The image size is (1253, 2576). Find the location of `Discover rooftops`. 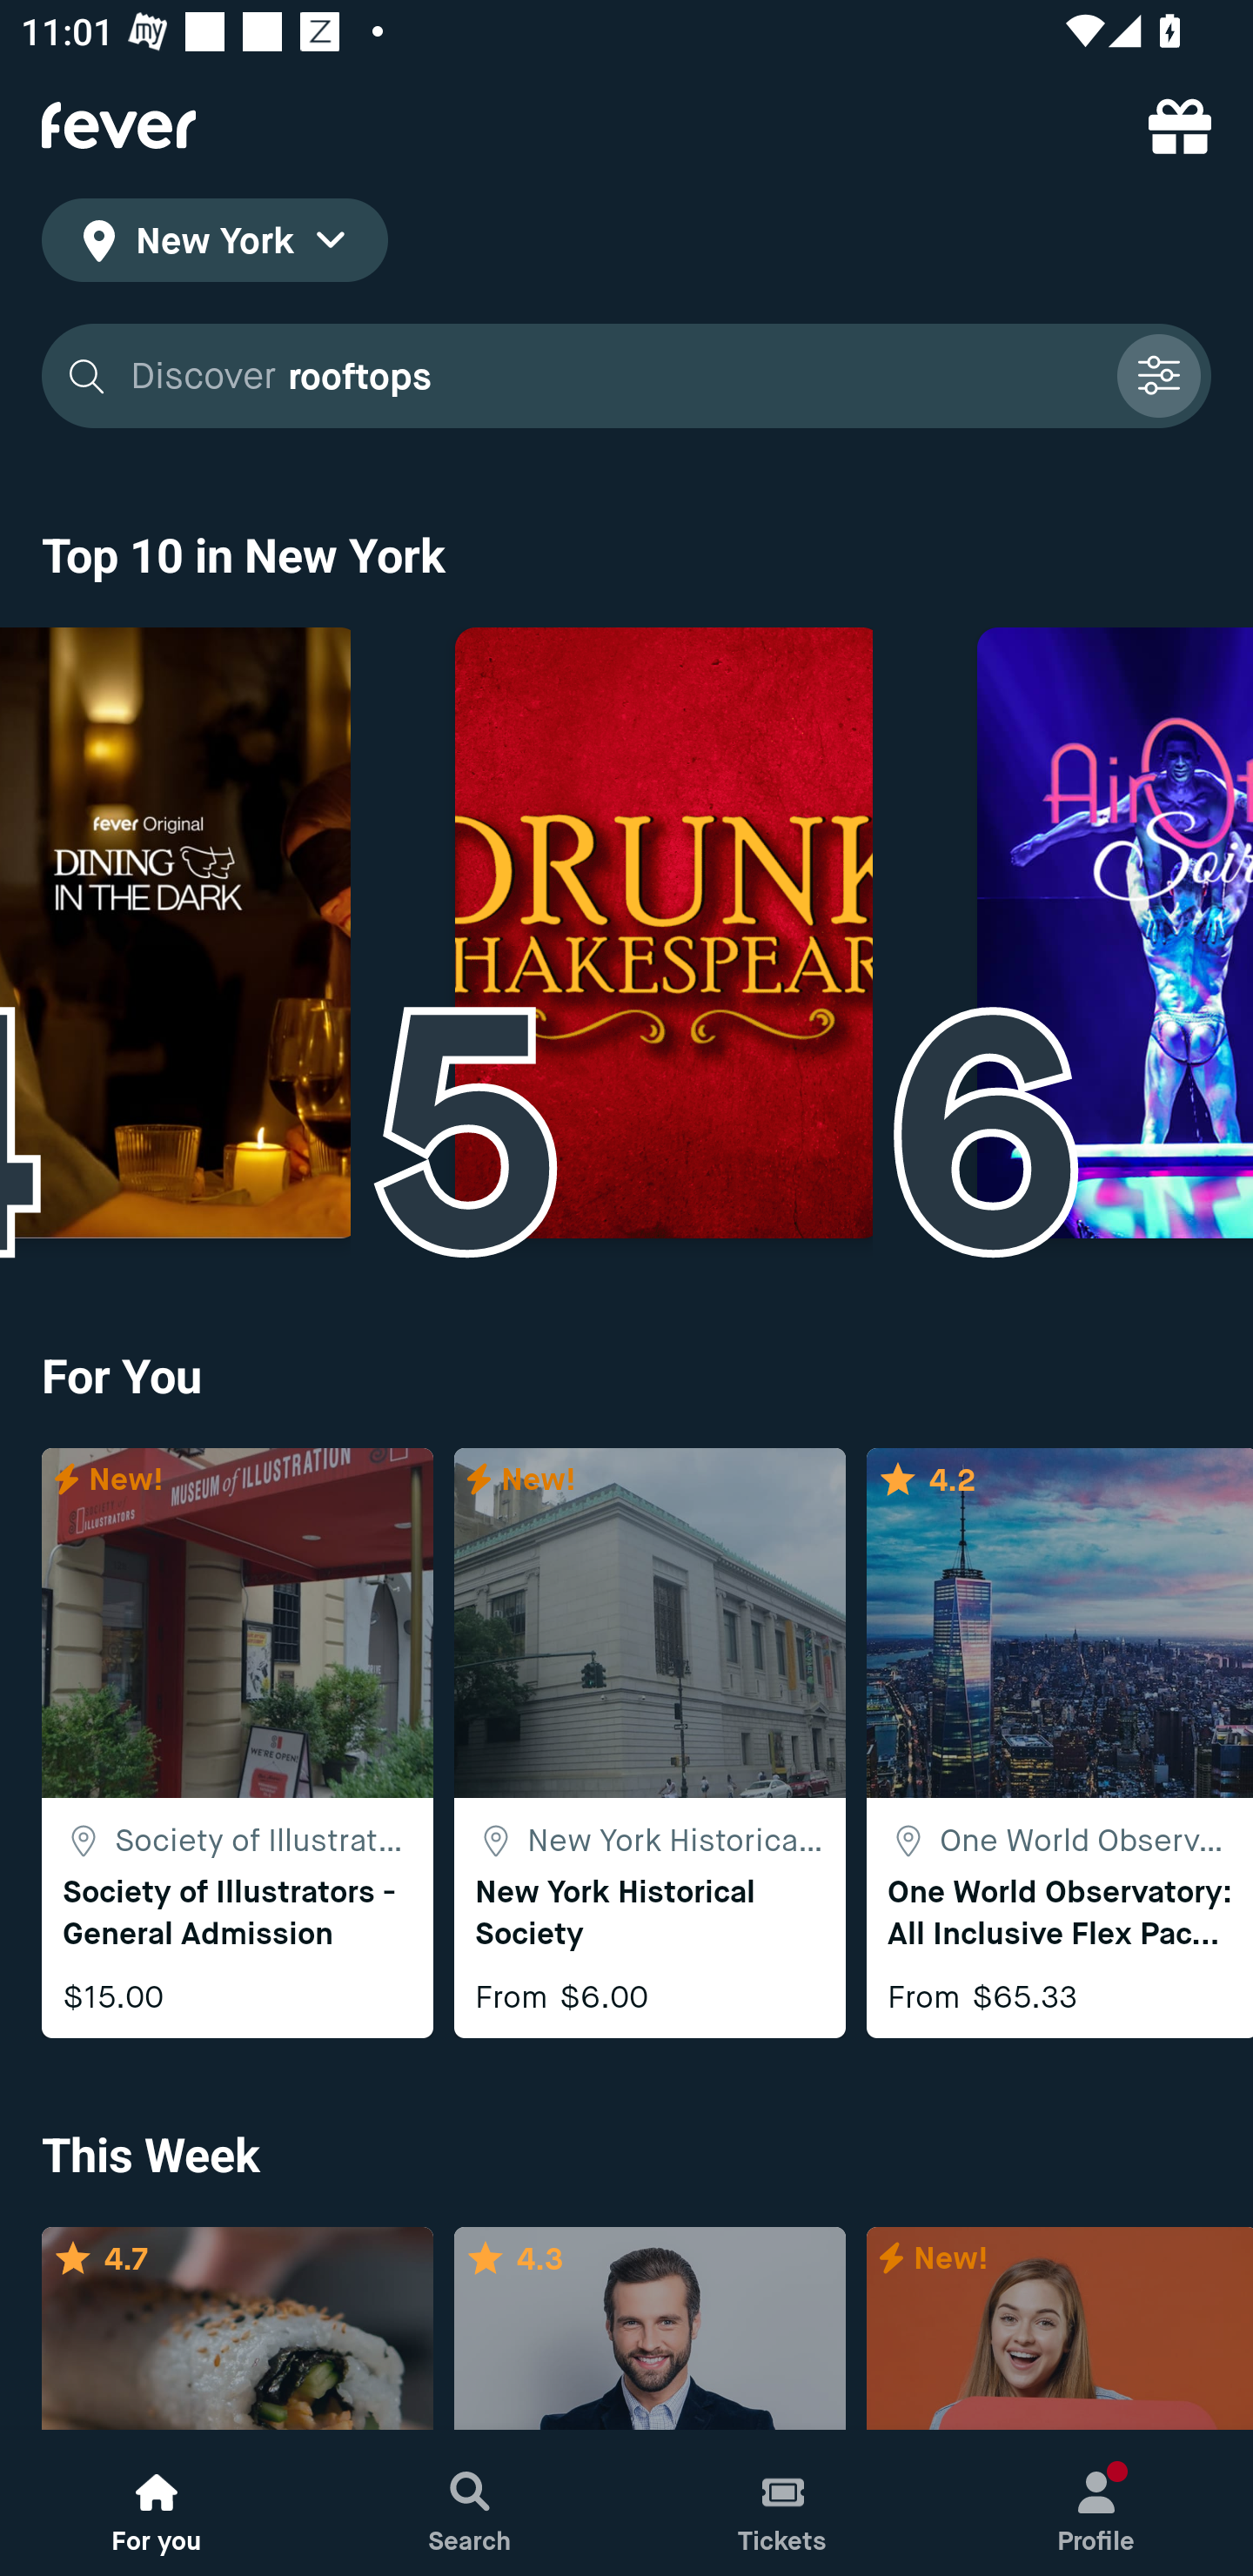

Discover rooftops is located at coordinates (613, 376).